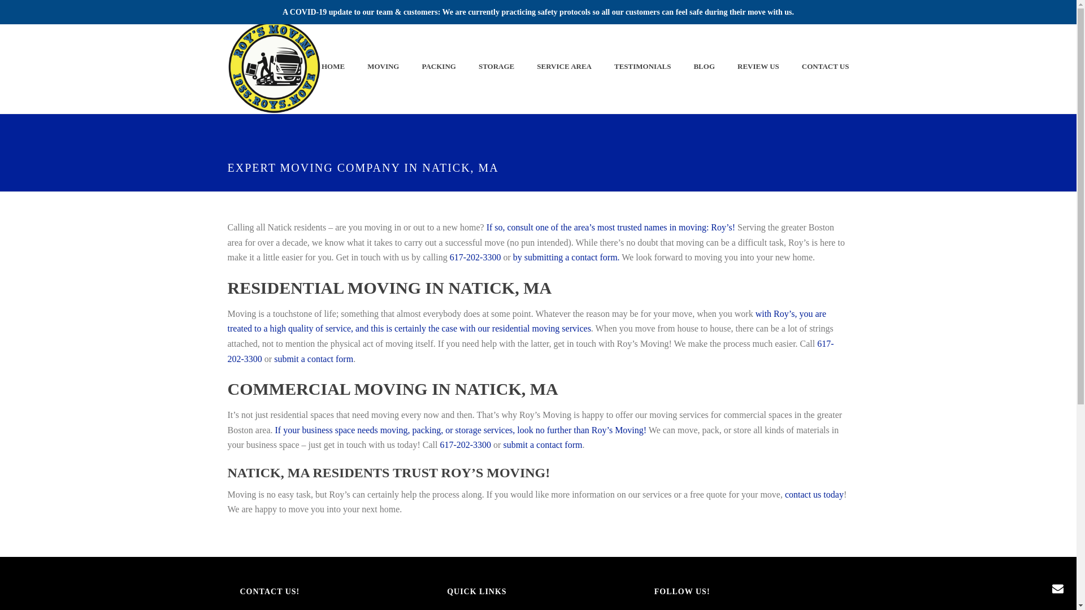 This screenshot has height=610, width=1085. What do you see at coordinates (333, 67) in the screenshot?
I see `HOME` at bounding box center [333, 67].